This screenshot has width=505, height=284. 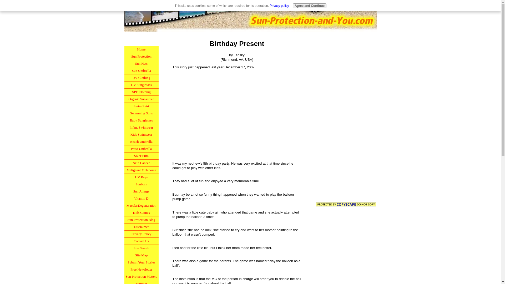 I want to click on Baby Sunglasses, so click(x=141, y=120).